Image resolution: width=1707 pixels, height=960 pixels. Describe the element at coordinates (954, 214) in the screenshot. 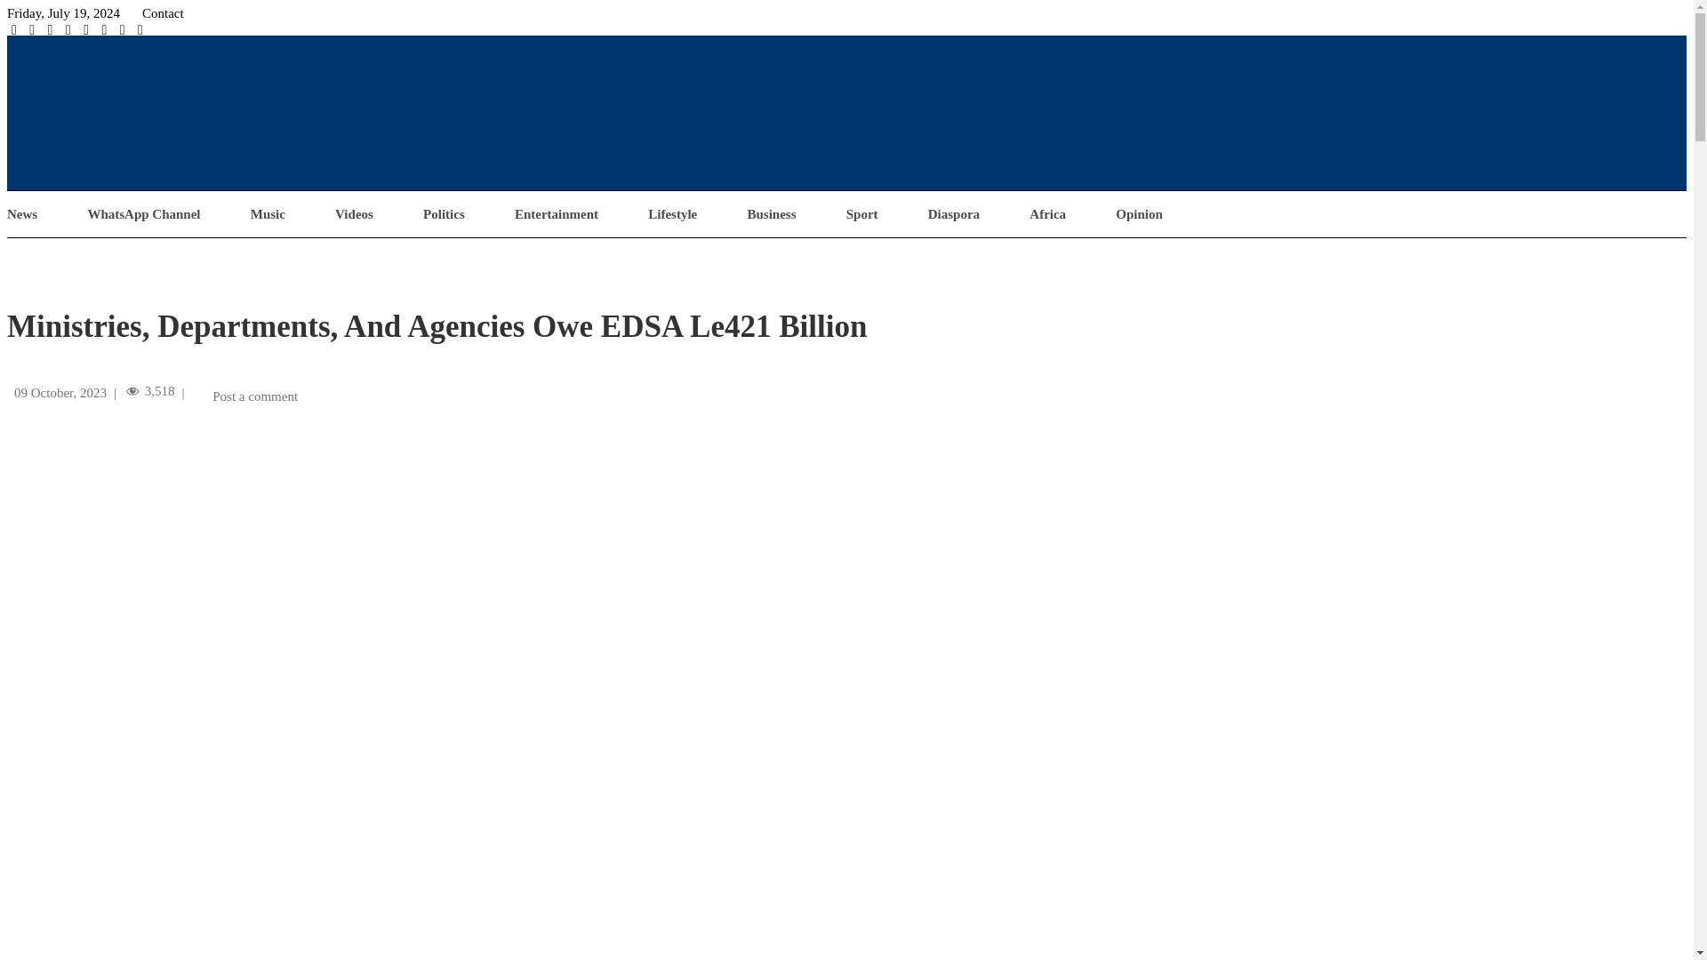

I see `Diaspora` at that location.